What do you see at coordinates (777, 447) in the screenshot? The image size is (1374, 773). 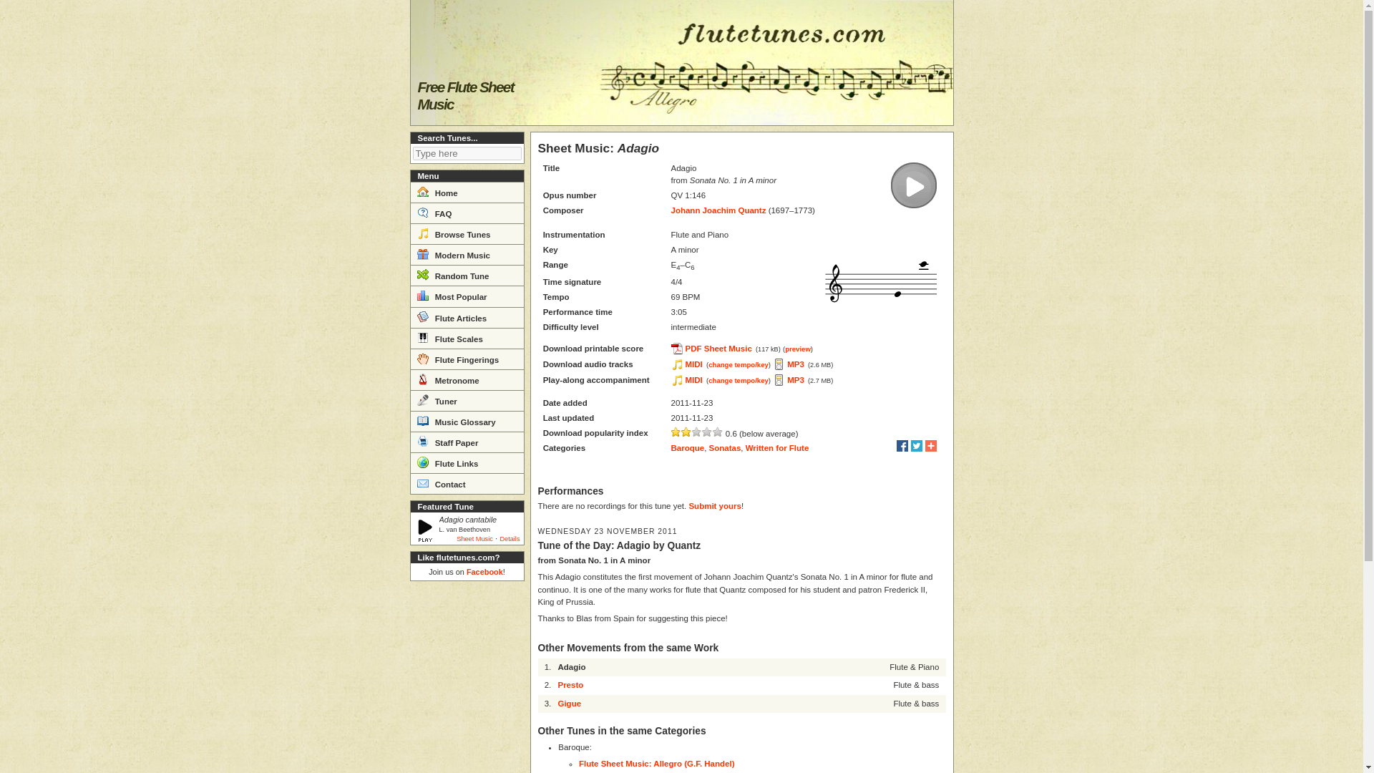 I see `Written for Flute` at bounding box center [777, 447].